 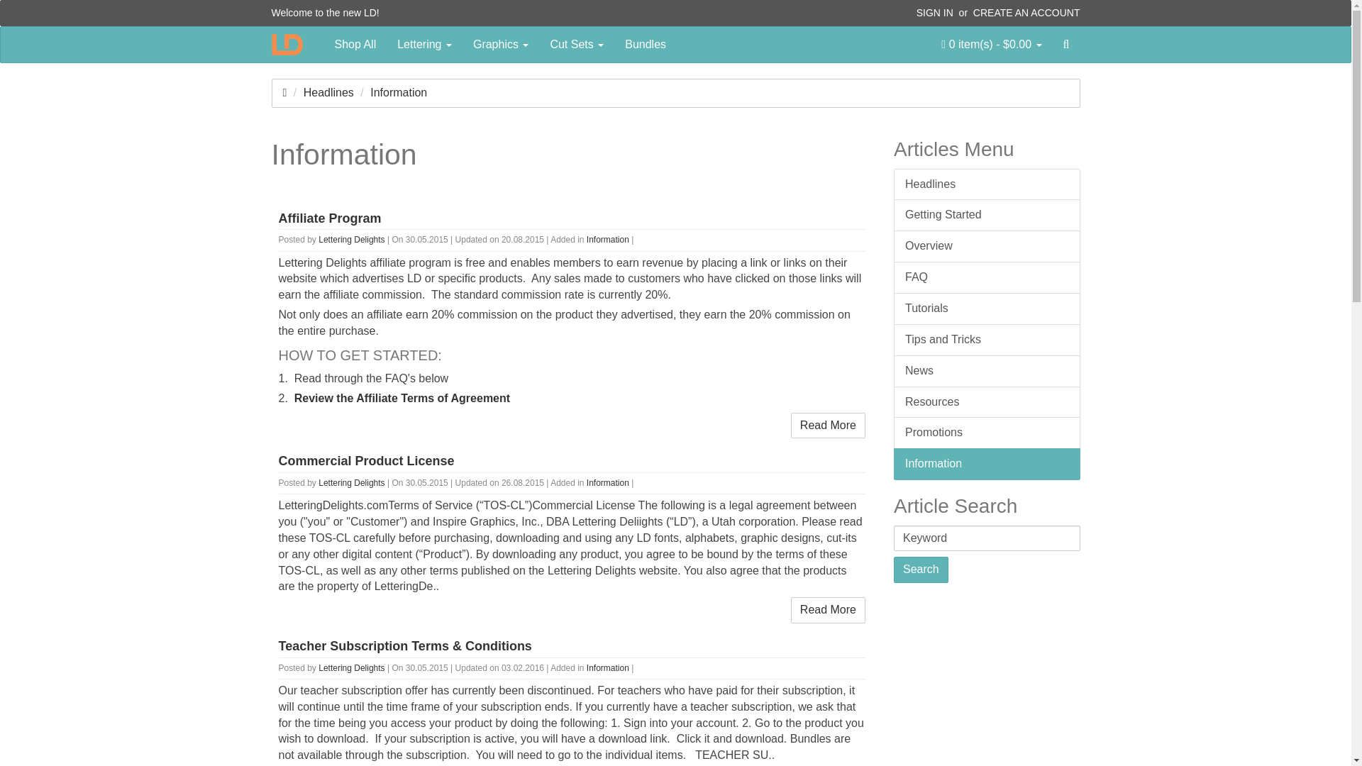 What do you see at coordinates (329, 218) in the screenshot?
I see `Affiliate Program` at bounding box center [329, 218].